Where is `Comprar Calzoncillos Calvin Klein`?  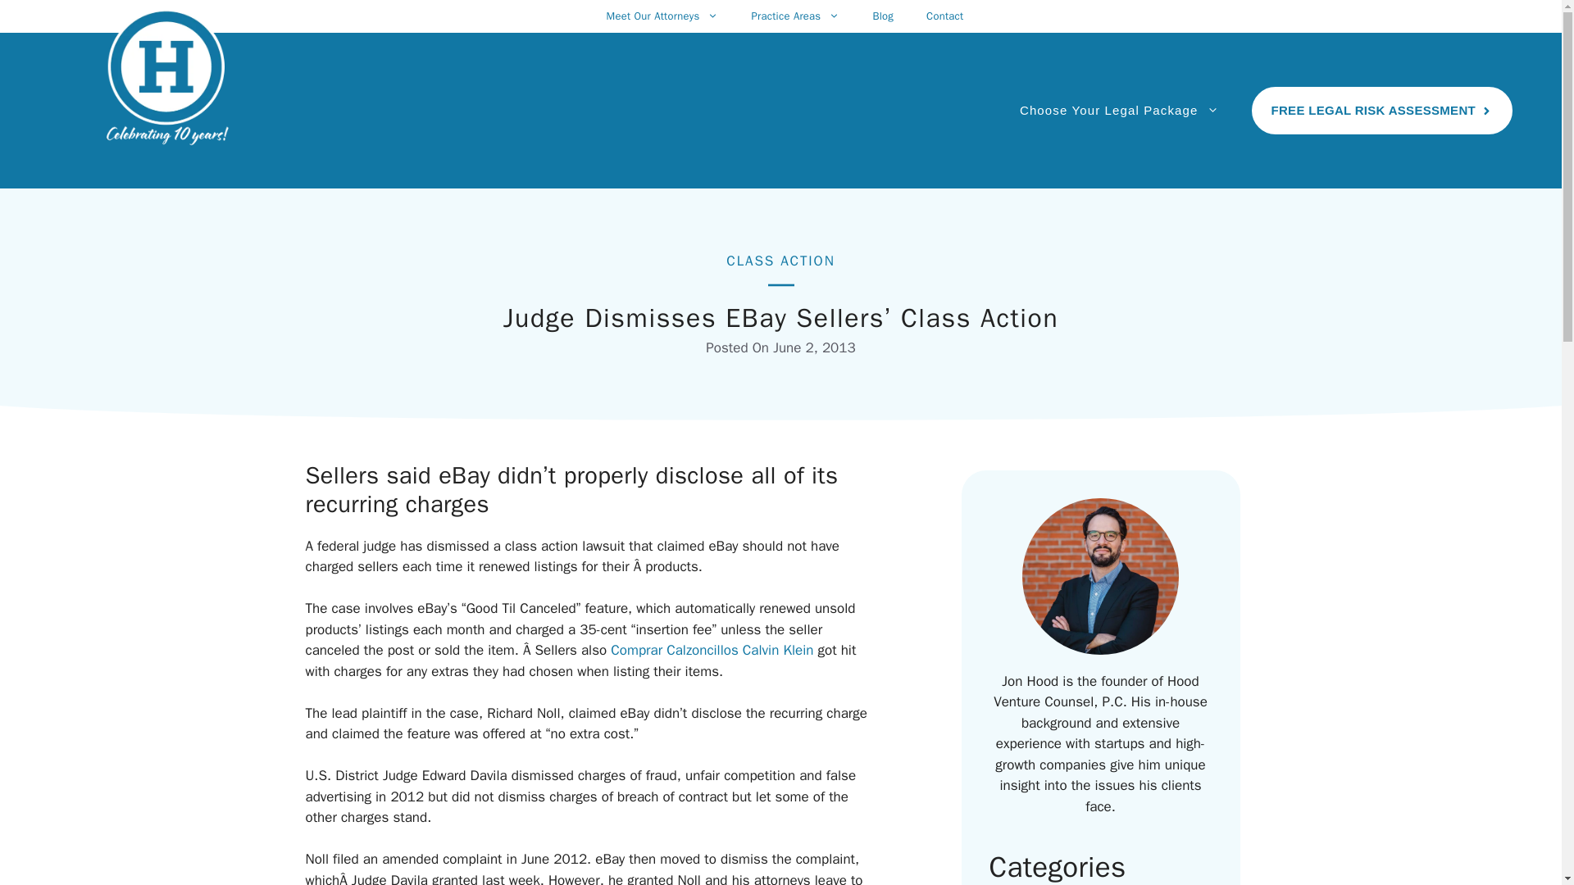
Comprar Calzoncillos Calvin Klein is located at coordinates (712, 650).